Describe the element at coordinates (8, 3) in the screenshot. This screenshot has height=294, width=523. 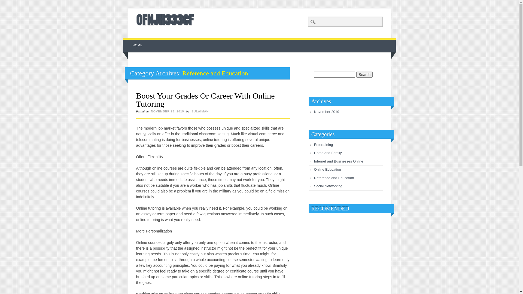
I see `Search` at that location.